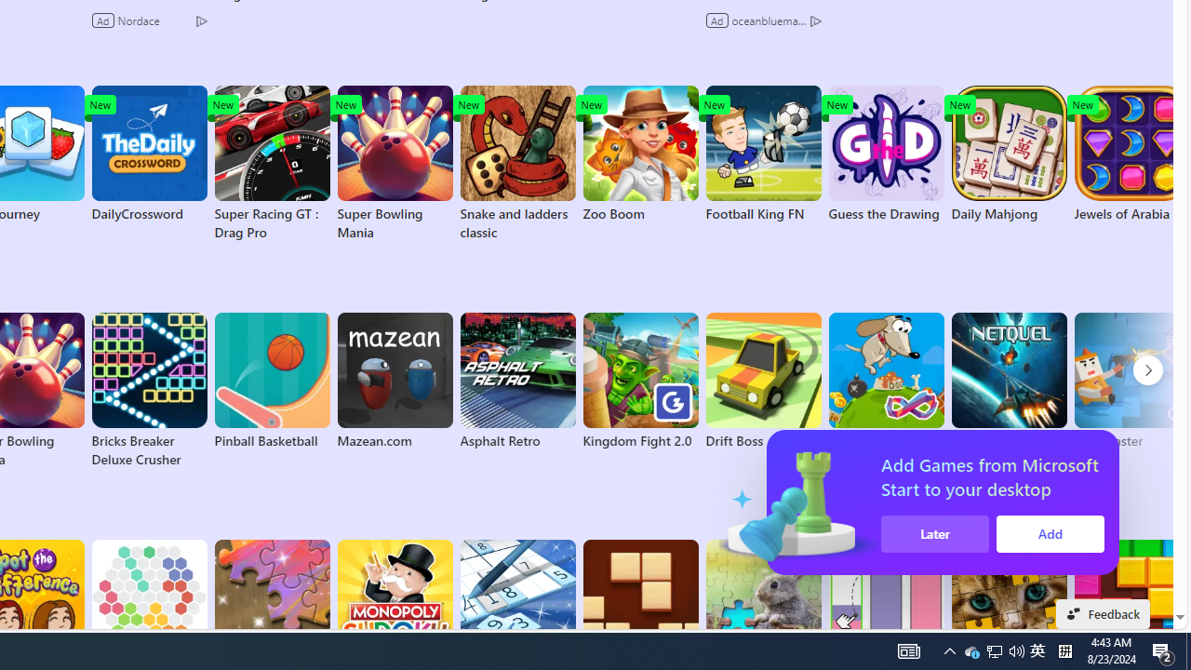 The image size is (1191, 670). I want to click on netquel.com, so click(1009, 382).